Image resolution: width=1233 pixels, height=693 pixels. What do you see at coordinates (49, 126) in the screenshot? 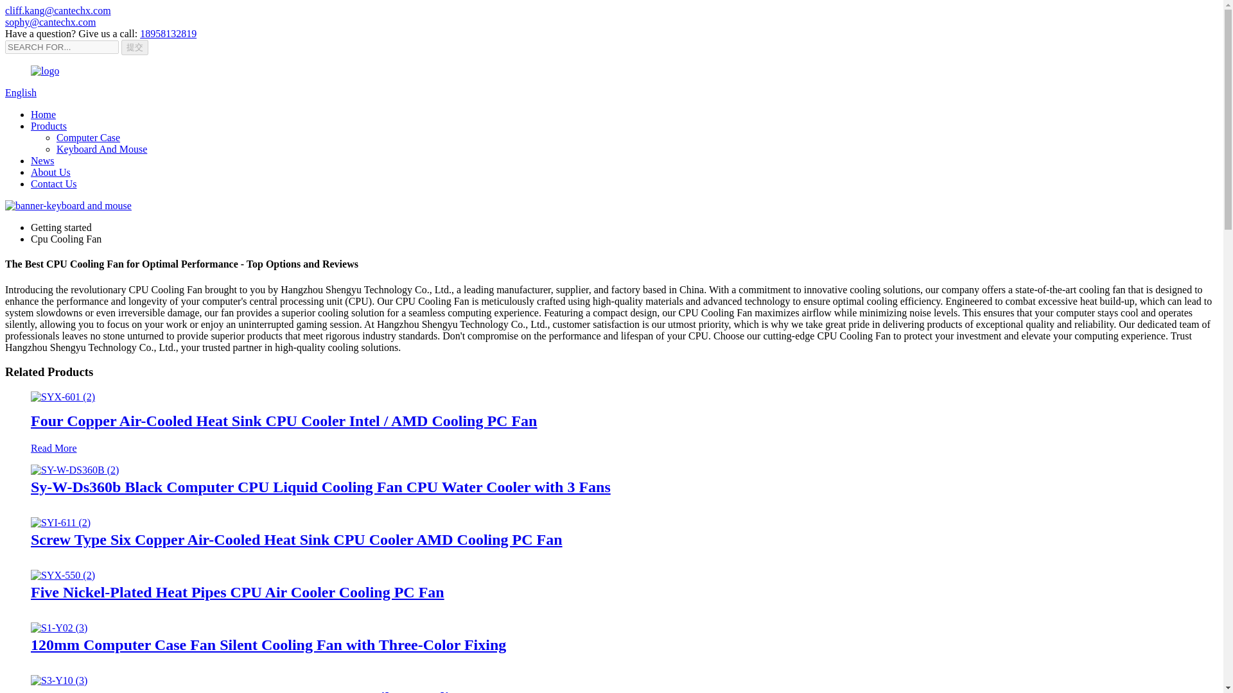
I see `Products` at bounding box center [49, 126].